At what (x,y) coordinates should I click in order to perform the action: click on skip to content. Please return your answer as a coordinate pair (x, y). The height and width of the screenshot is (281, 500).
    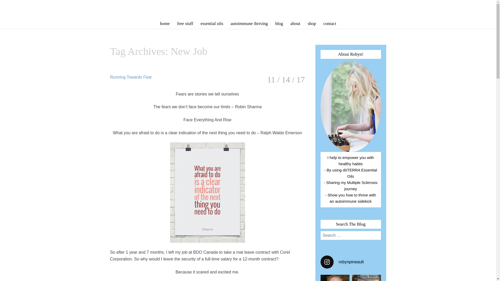
    Looking at the image, I should click on (108, 21).